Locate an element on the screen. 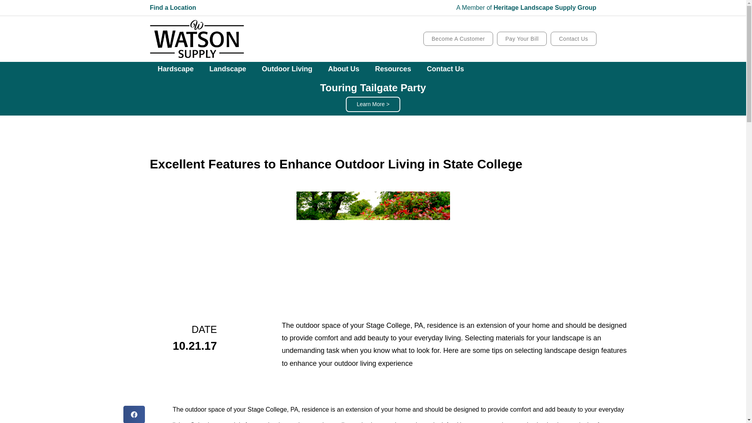  Outdoor Living is located at coordinates (287, 69).